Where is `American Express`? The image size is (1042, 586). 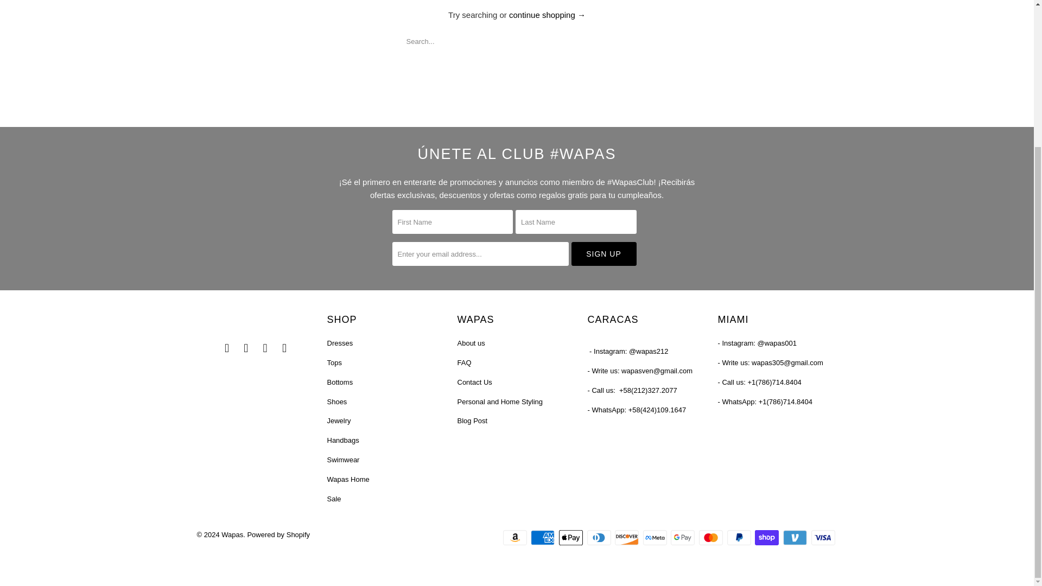 American Express is located at coordinates (543, 537).